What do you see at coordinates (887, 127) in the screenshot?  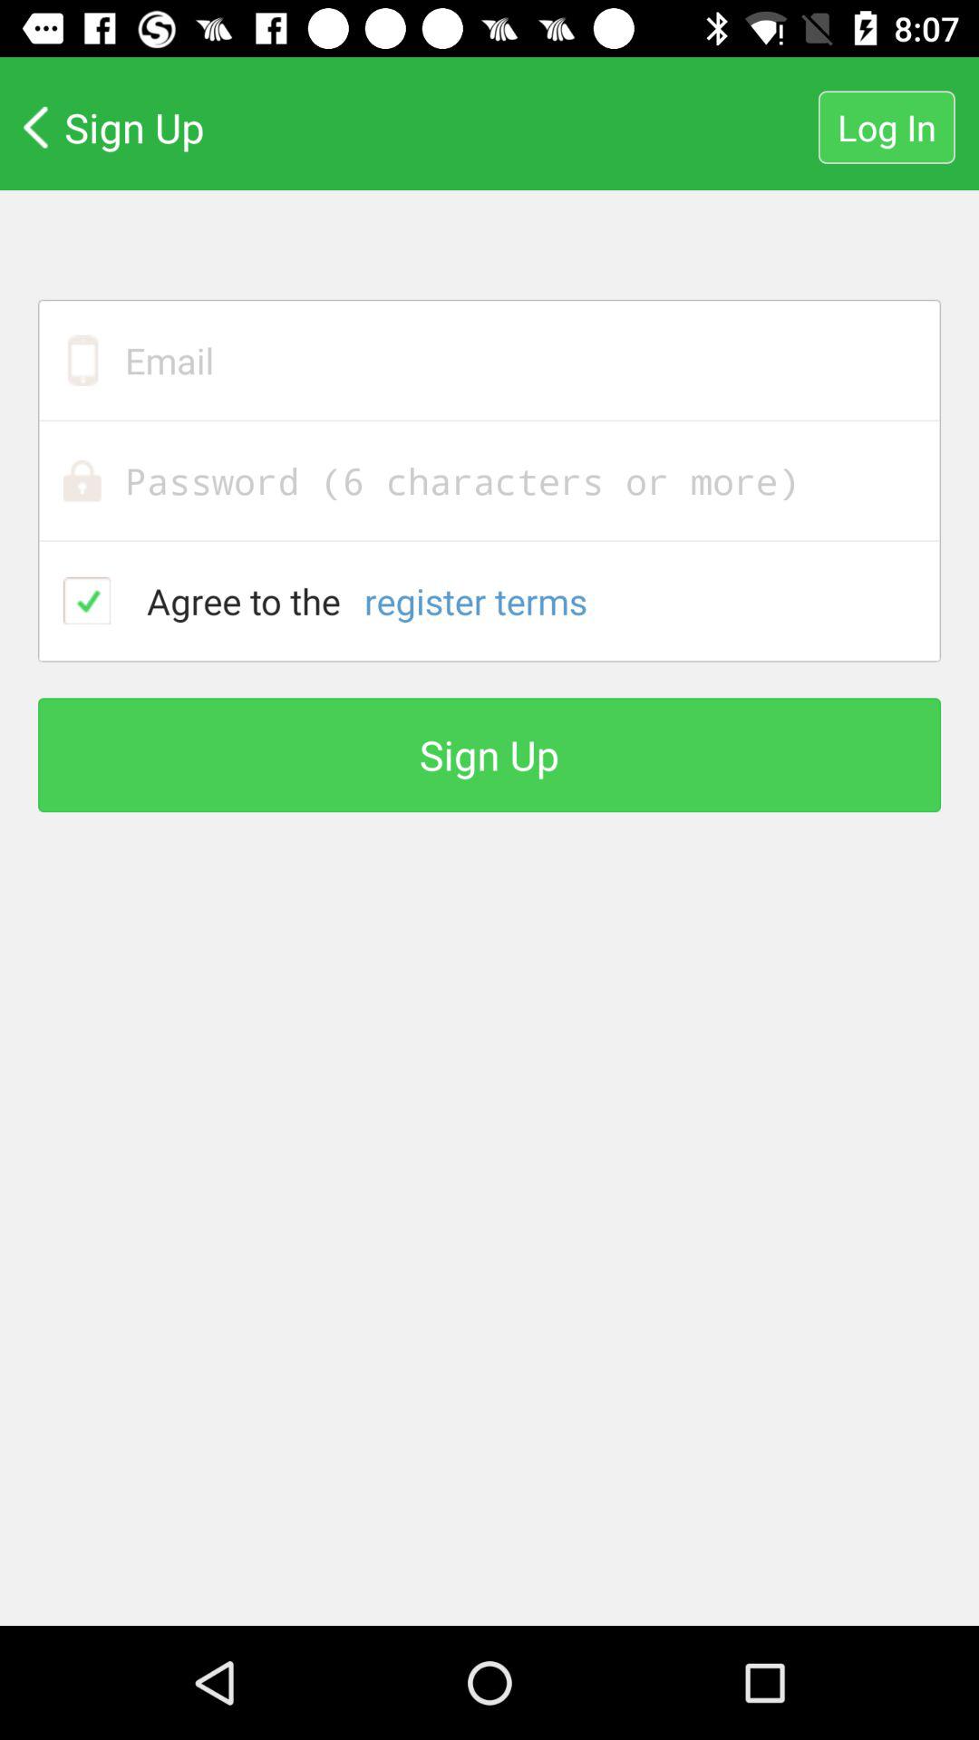 I see `open icon to the right of the sign up item` at bounding box center [887, 127].